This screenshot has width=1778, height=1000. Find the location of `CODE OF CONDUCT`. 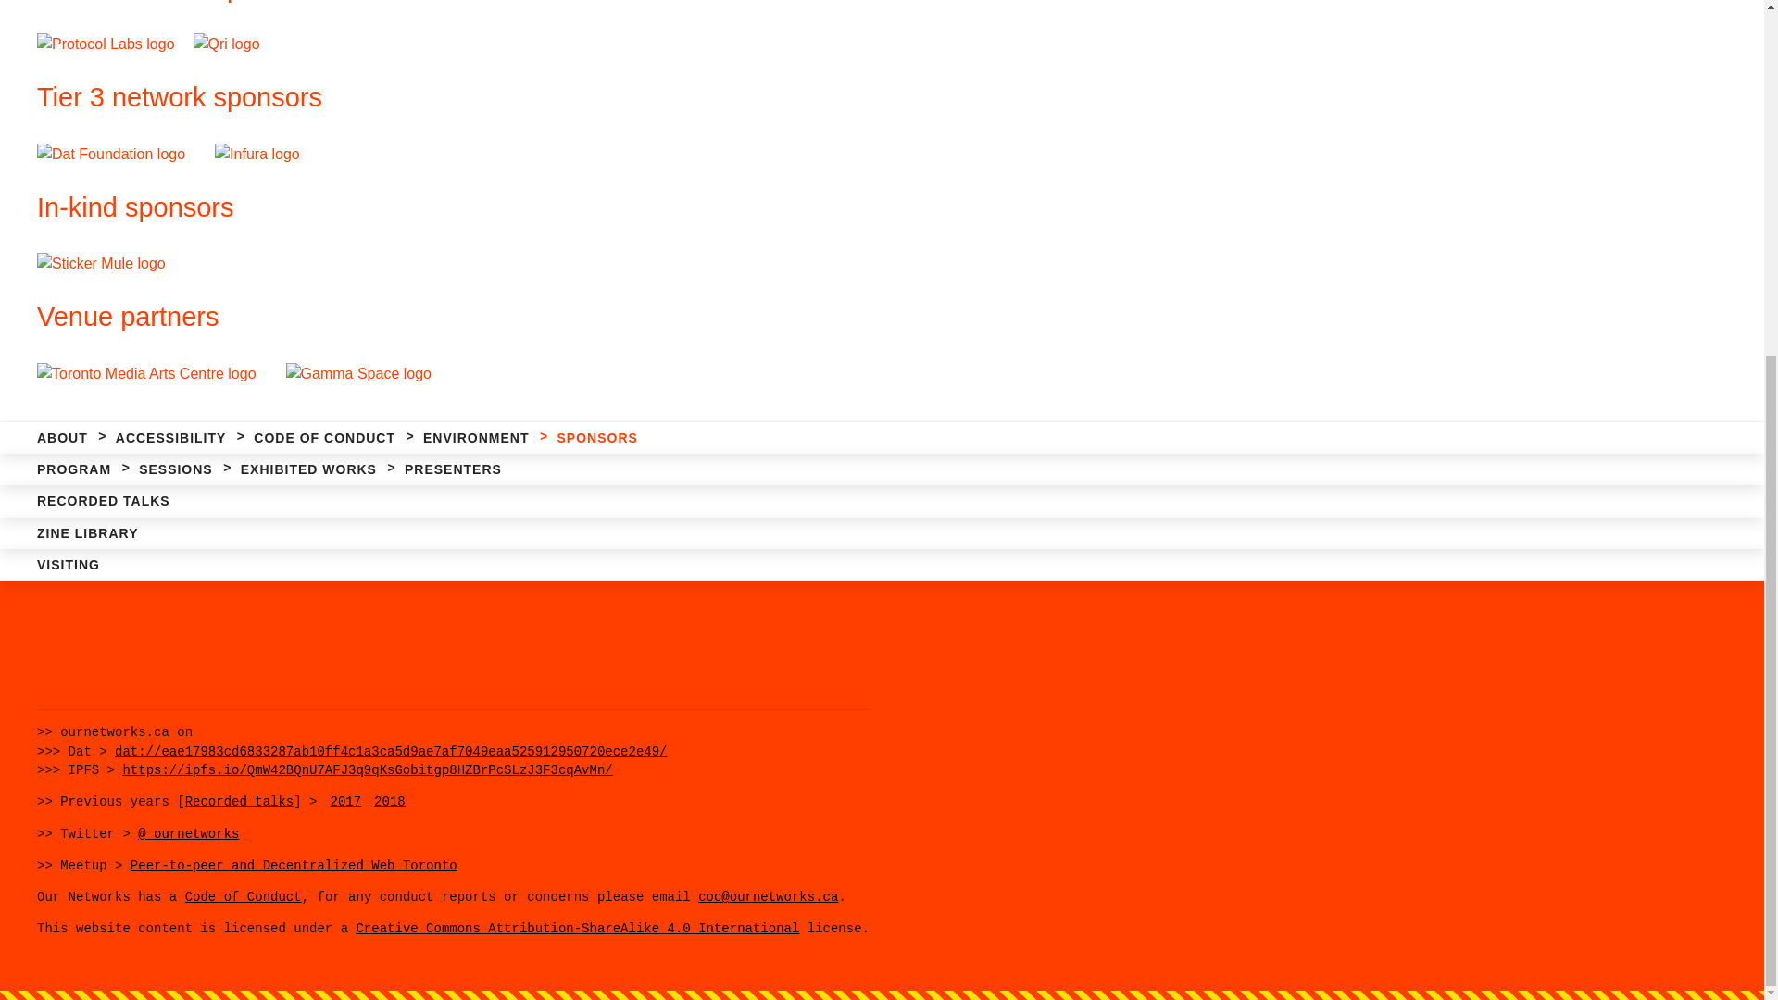

CODE OF CONDUCT is located at coordinates (324, 315).